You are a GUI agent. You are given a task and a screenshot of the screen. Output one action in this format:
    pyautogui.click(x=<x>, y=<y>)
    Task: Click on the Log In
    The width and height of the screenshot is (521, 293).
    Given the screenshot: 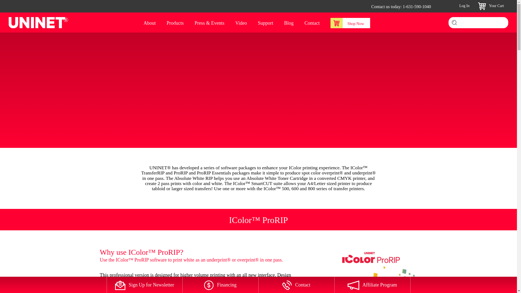 What is the action you would take?
    pyautogui.click(x=463, y=6)
    